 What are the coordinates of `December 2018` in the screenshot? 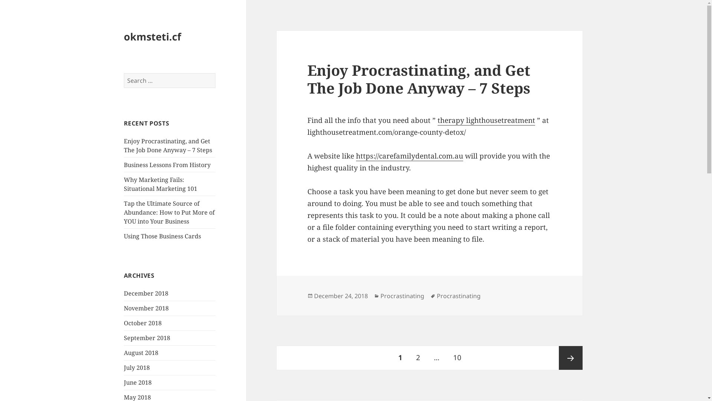 It's located at (146, 293).